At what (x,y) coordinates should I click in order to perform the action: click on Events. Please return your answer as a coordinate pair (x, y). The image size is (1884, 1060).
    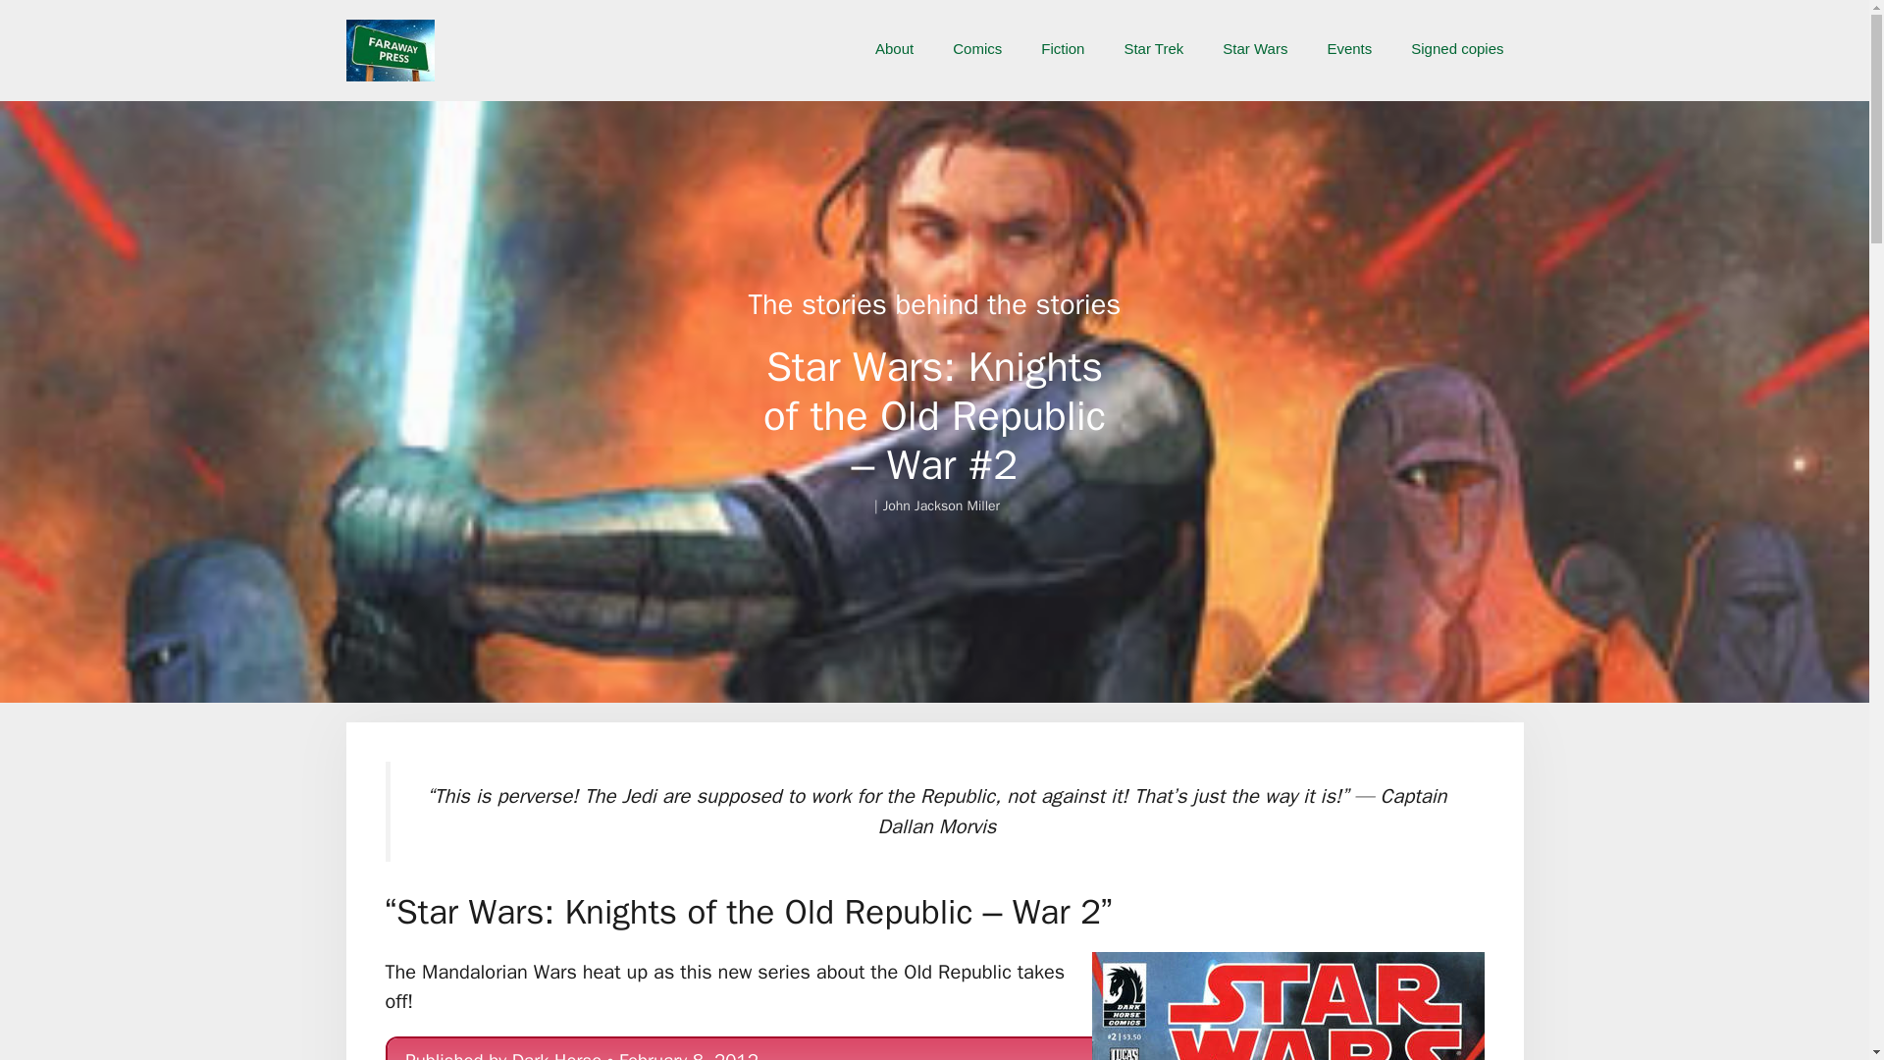
    Looking at the image, I should click on (1349, 49).